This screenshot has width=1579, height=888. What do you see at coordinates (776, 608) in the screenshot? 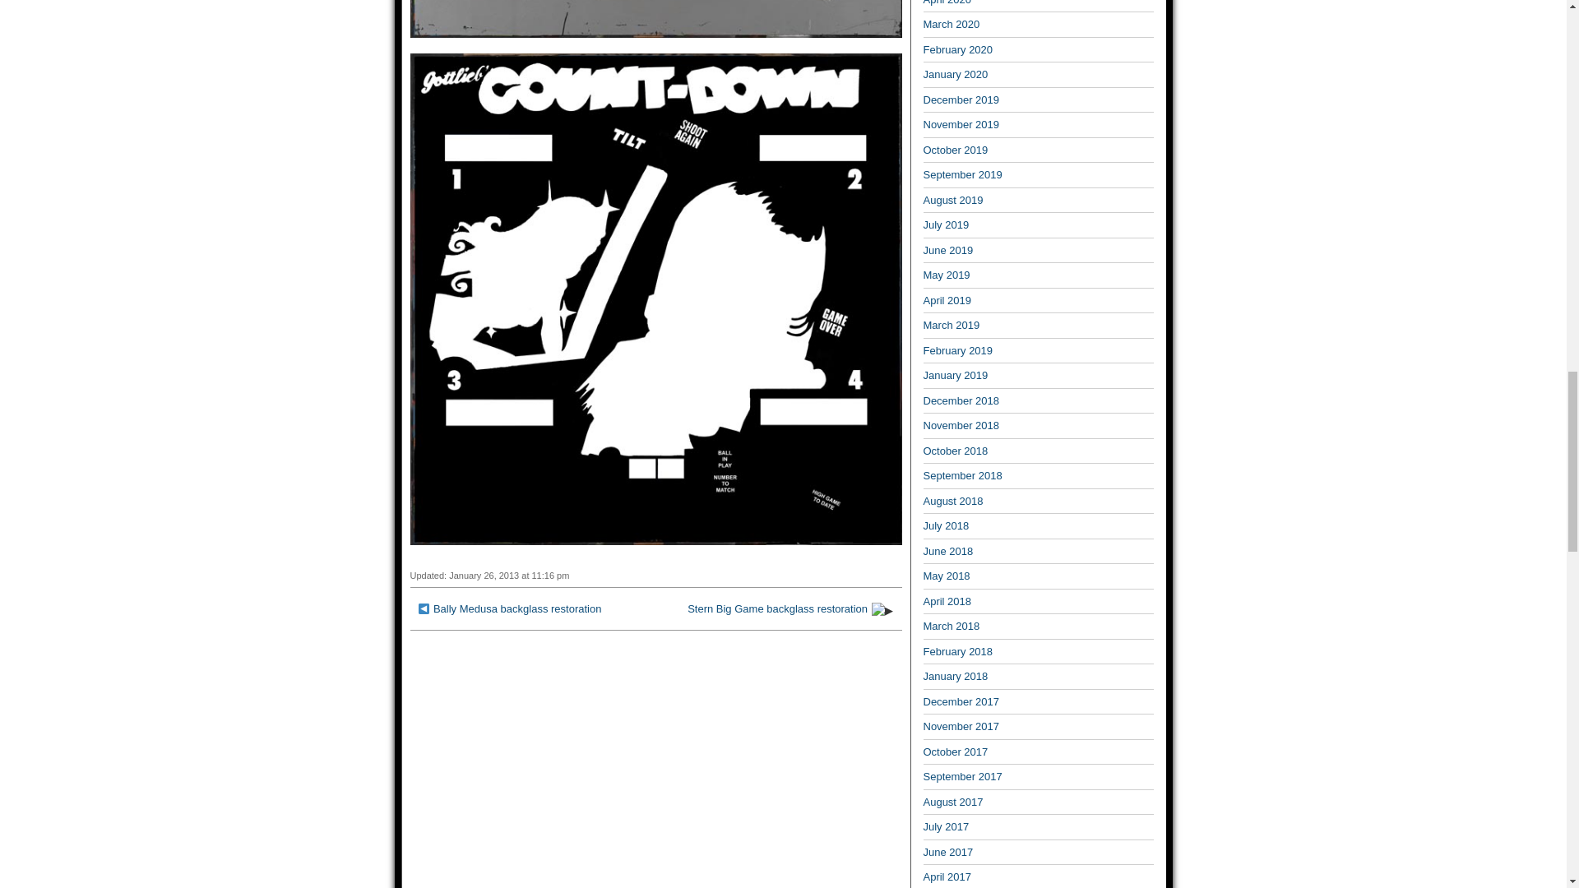
I see `Stern Big Game backglass restoration` at bounding box center [776, 608].